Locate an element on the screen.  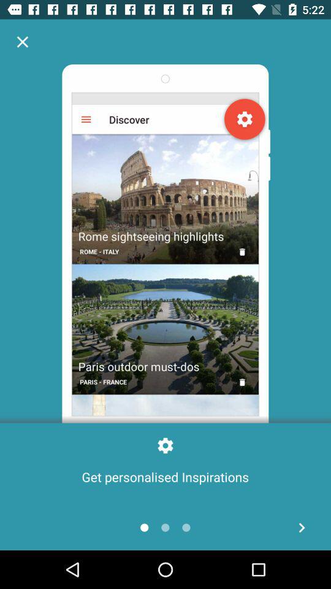
next is located at coordinates (302, 528).